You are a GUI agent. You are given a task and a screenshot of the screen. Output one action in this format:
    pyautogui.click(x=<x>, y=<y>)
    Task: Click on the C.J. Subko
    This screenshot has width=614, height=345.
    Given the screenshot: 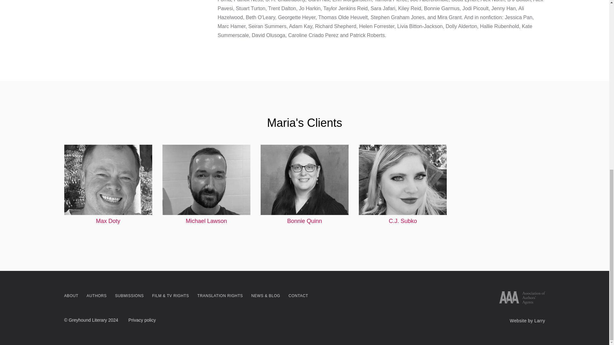 What is the action you would take?
    pyautogui.click(x=403, y=185)
    